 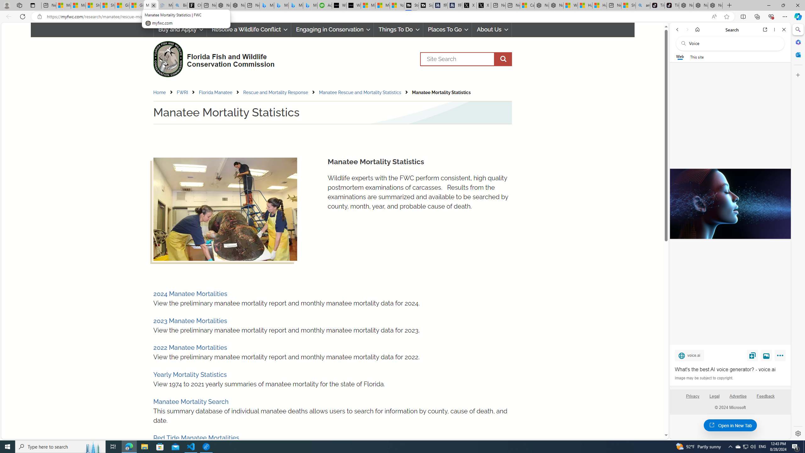 What do you see at coordinates (570, 5) in the screenshot?
I see `Wildlife - MSN` at bounding box center [570, 5].